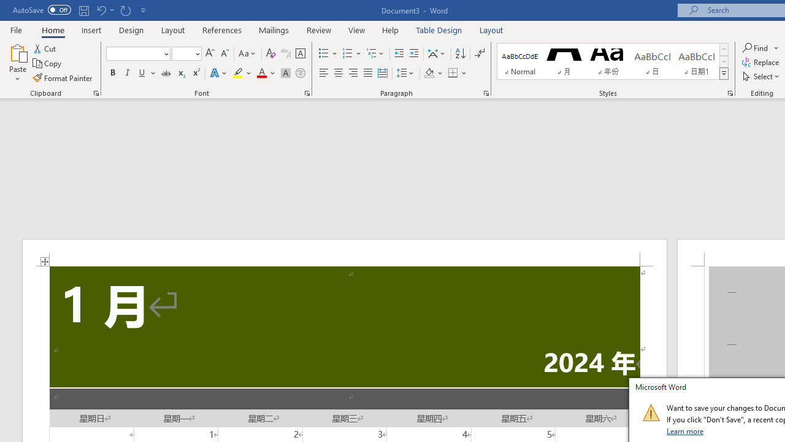 This screenshot has height=442, width=785. What do you see at coordinates (180, 74) in the screenshot?
I see `Subscript` at bounding box center [180, 74].